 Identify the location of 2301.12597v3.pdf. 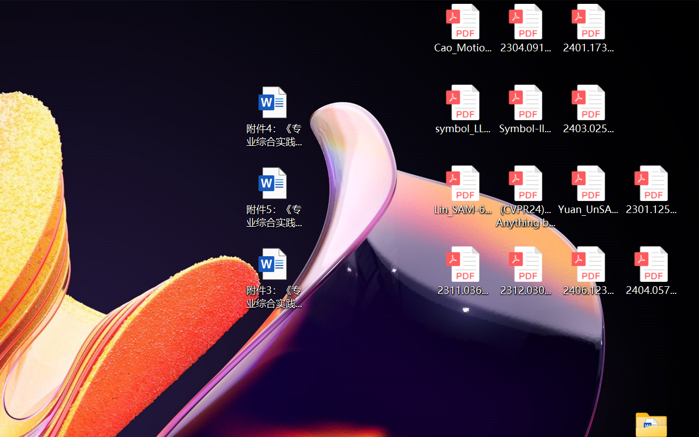
(651, 190).